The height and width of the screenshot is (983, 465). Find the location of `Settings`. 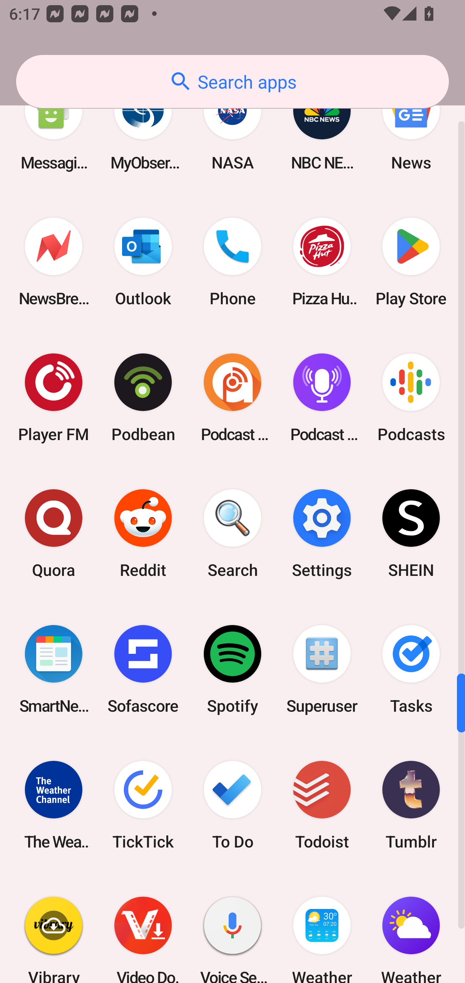

Settings is located at coordinates (322, 534).